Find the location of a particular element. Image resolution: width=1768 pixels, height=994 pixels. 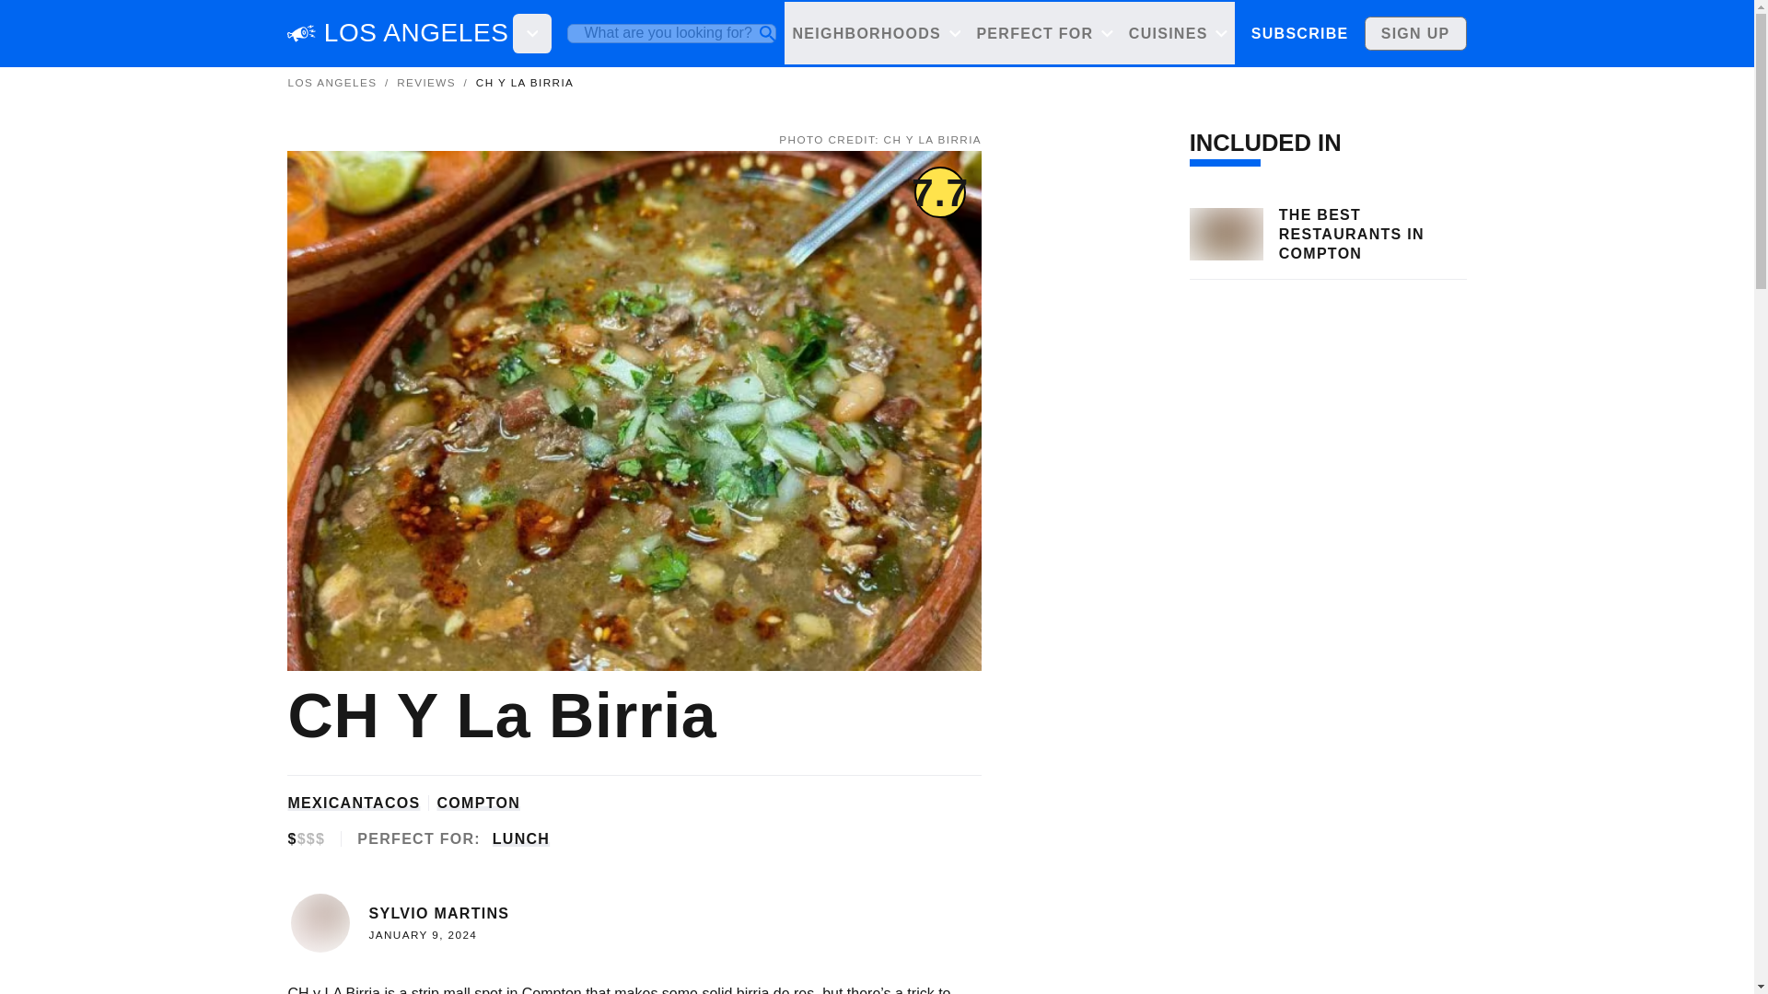

CUISINES is located at coordinates (1177, 33).